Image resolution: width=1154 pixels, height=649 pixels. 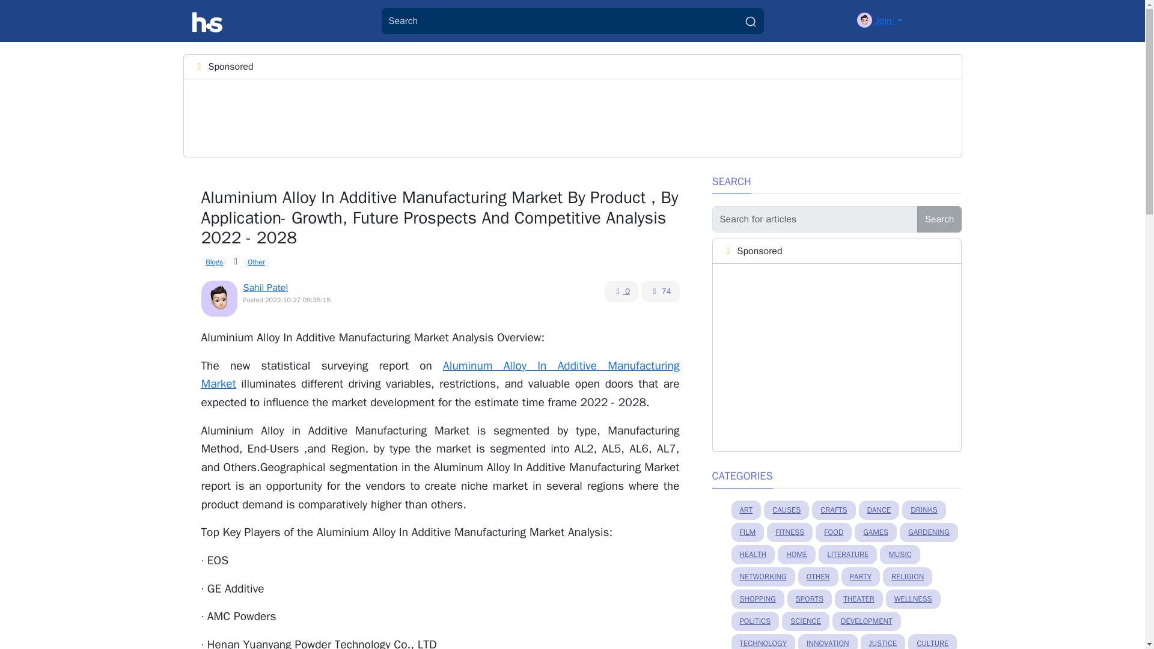 I want to click on Search, so click(x=940, y=219).